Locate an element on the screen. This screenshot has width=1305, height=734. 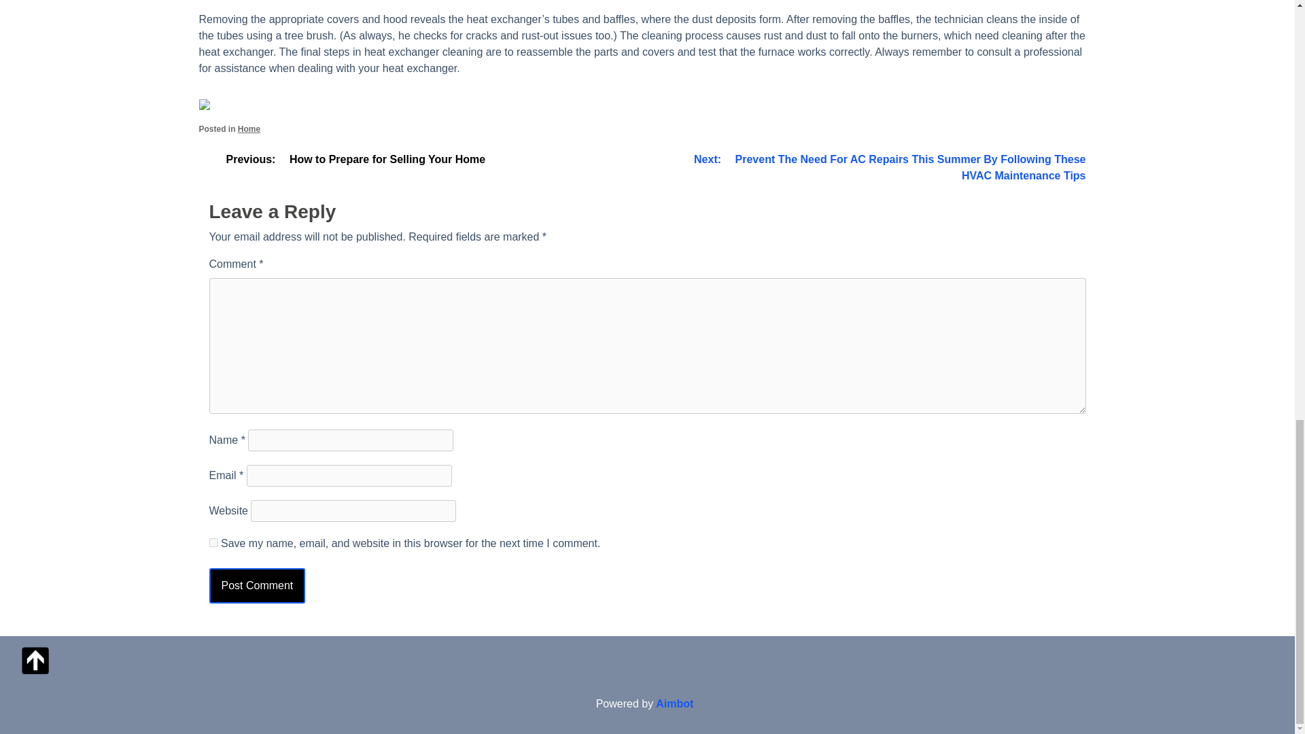
Previous: How to Prepare for Selling Your Home is located at coordinates (347, 159).